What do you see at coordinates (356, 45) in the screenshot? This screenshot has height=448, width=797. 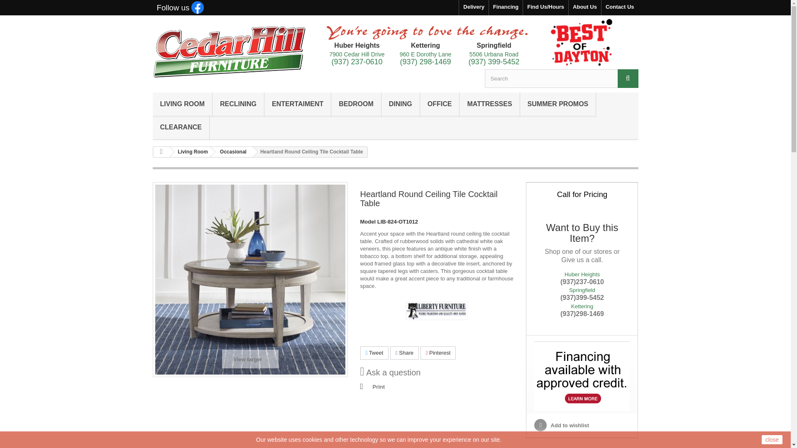 I see `Huber Heights` at bounding box center [356, 45].